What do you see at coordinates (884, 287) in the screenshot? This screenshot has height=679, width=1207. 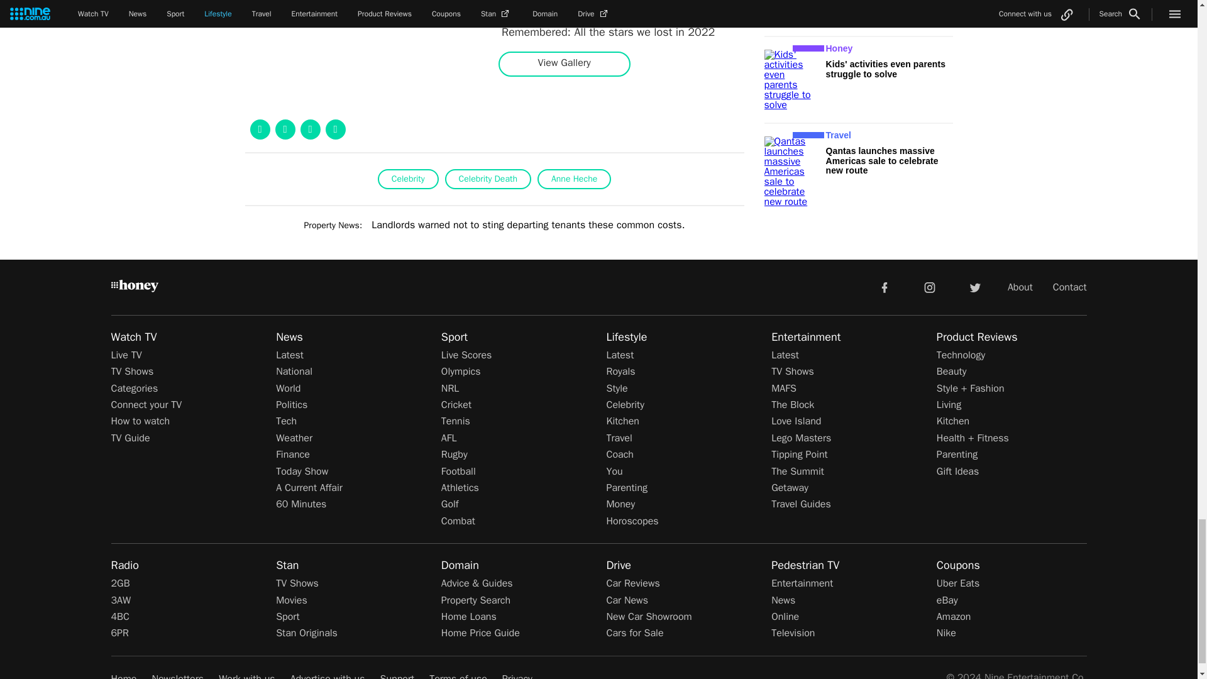 I see `facebook` at bounding box center [884, 287].